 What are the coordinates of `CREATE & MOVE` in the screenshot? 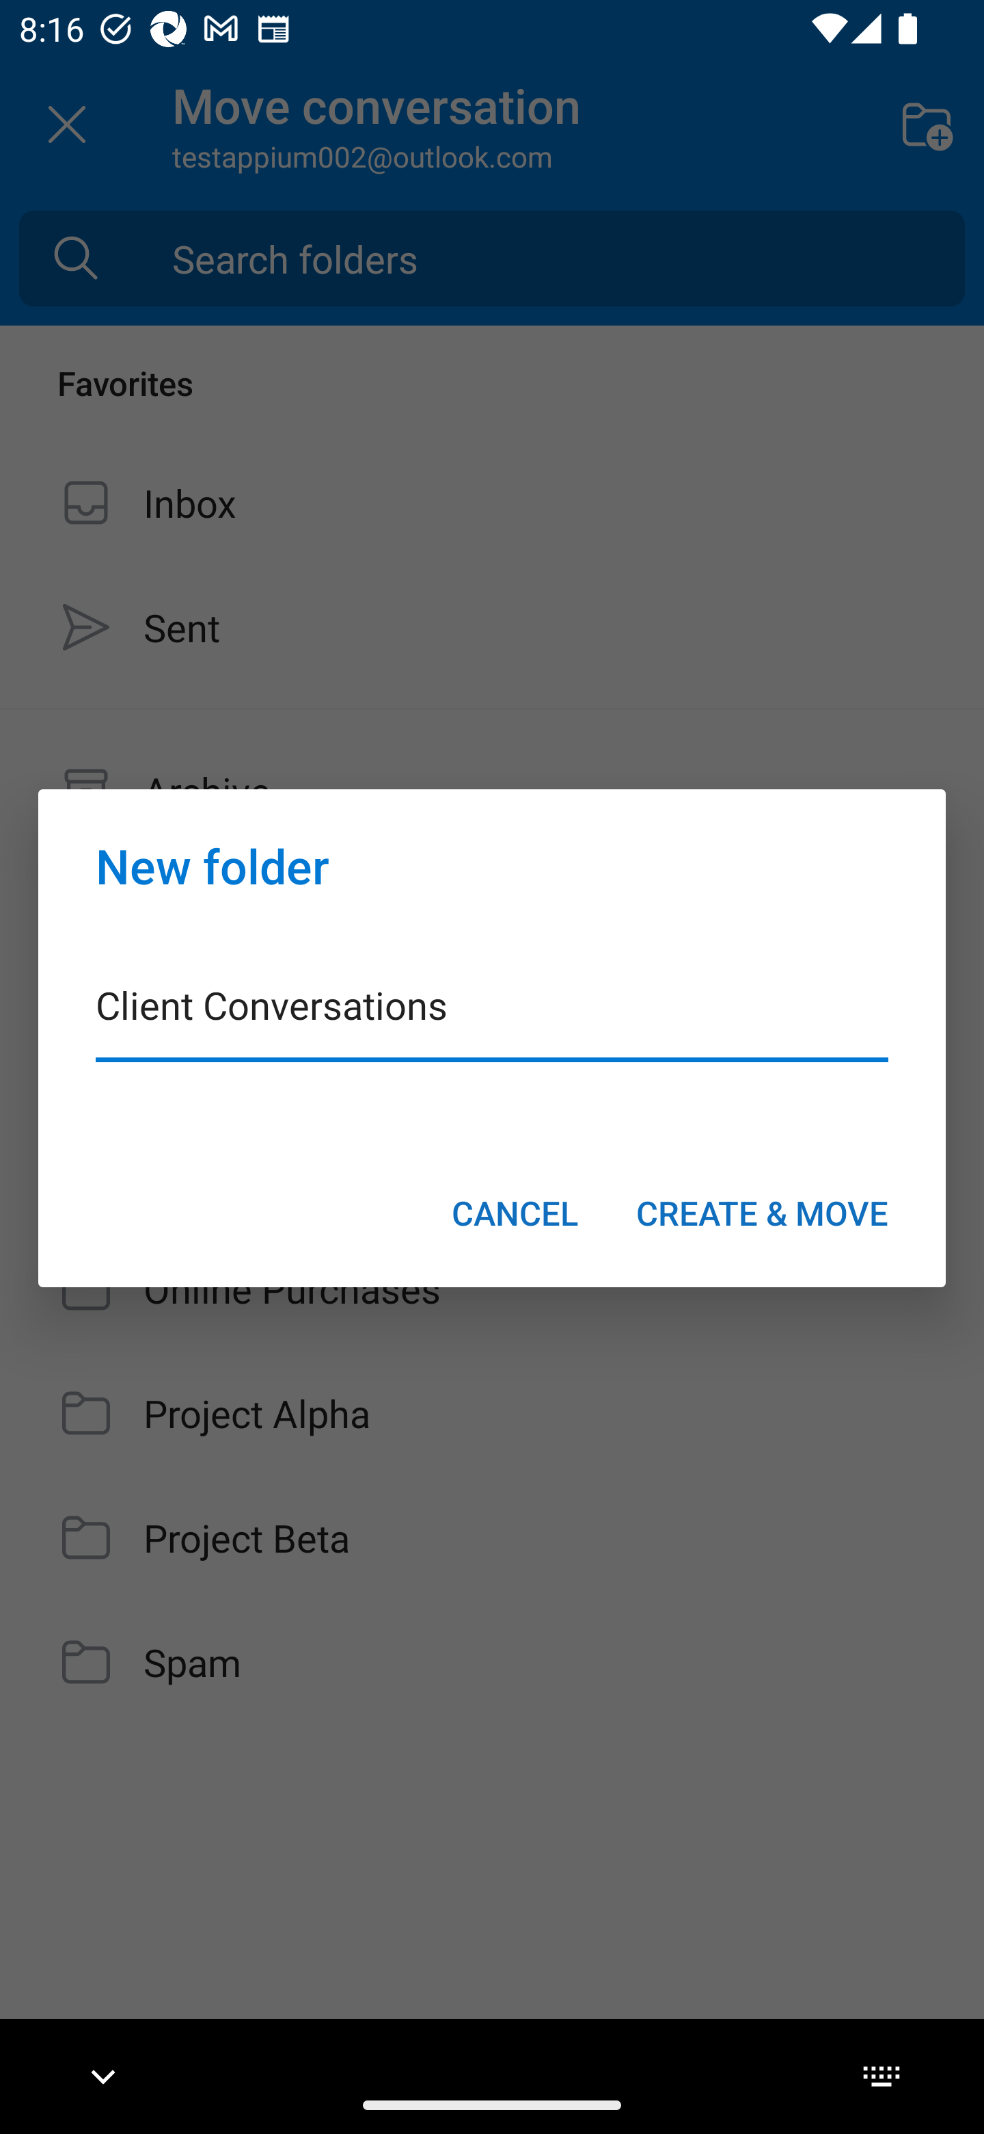 It's located at (762, 1213).